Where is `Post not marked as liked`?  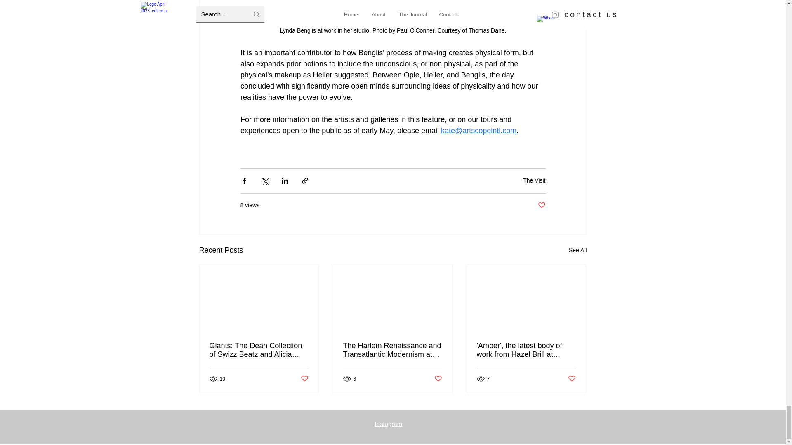 Post not marked as liked is located at coordinates (438, 379).